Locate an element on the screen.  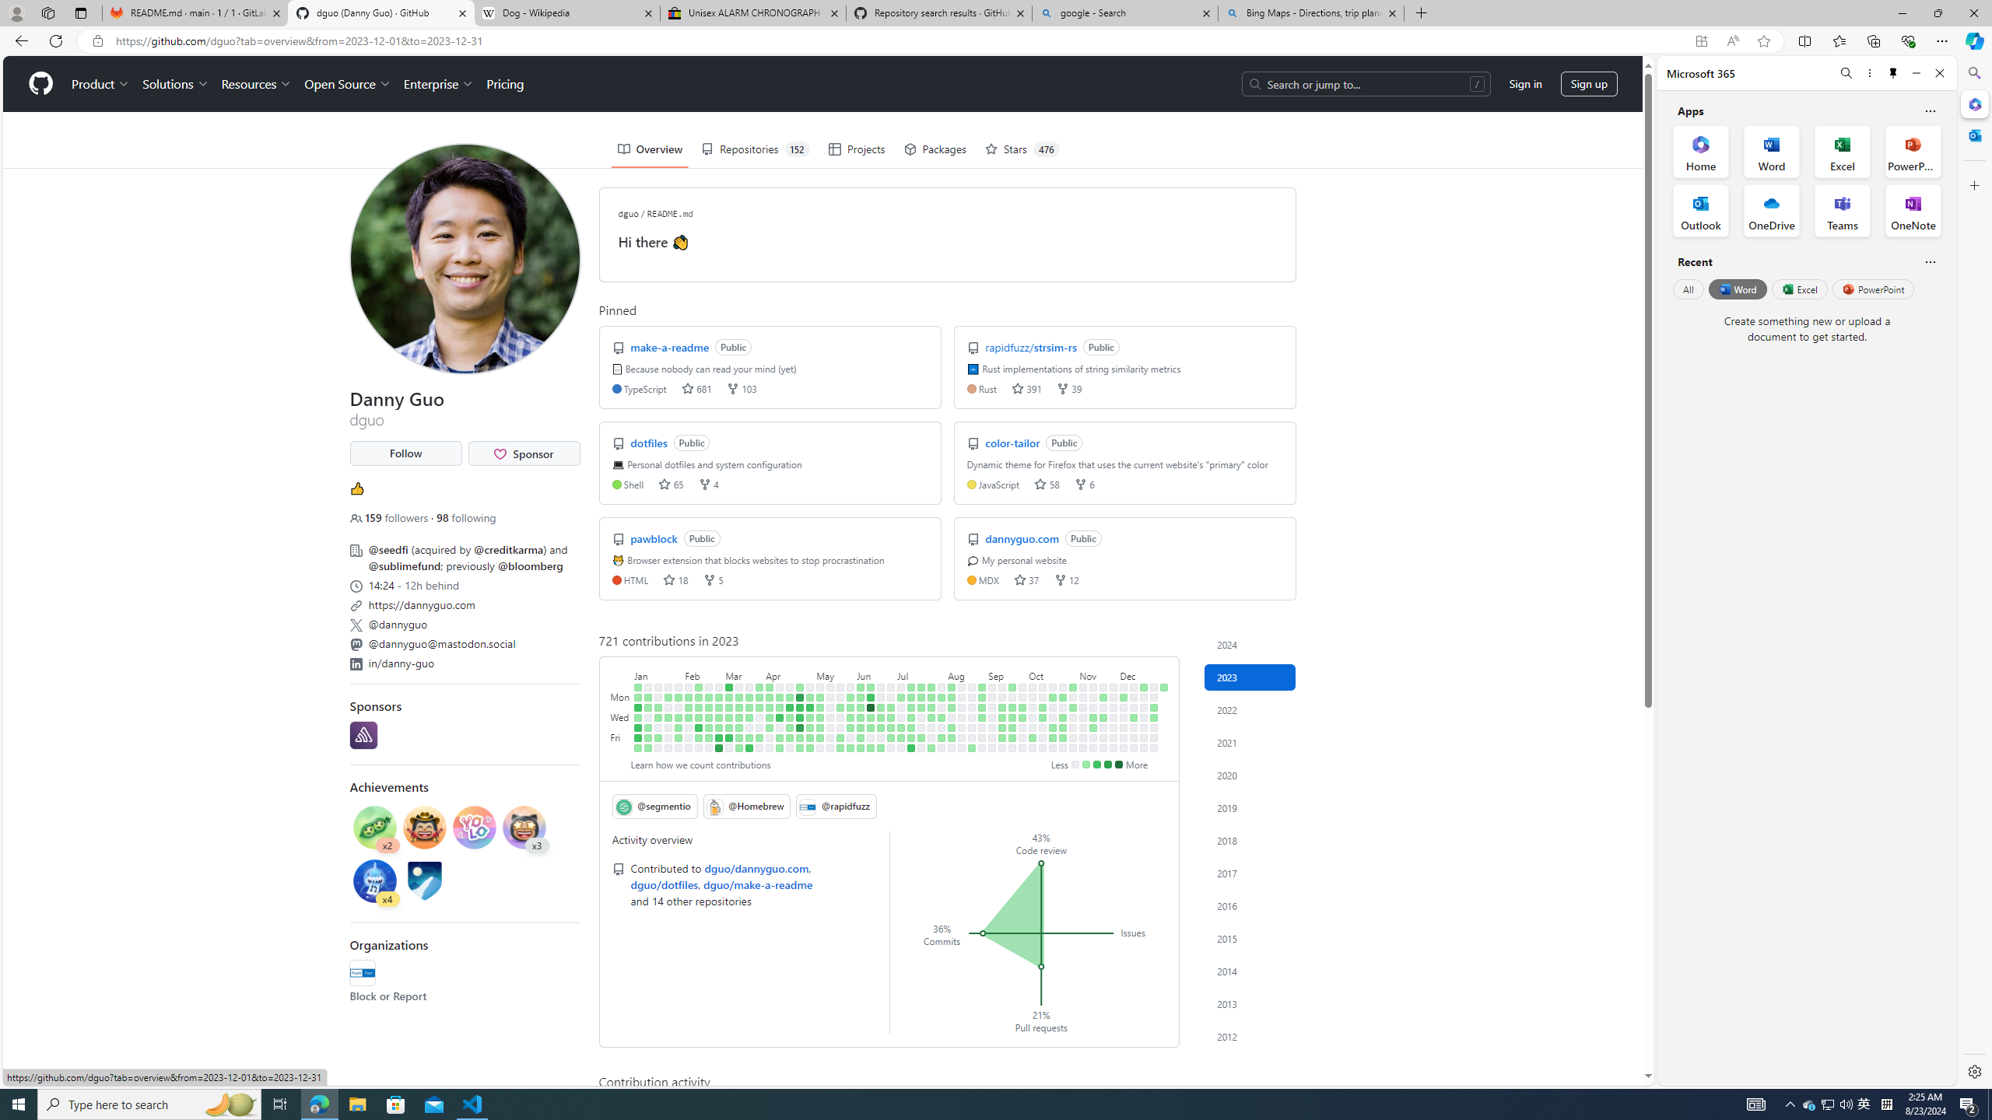
No contributions on April 1st. is located at coordinates (759, 748).